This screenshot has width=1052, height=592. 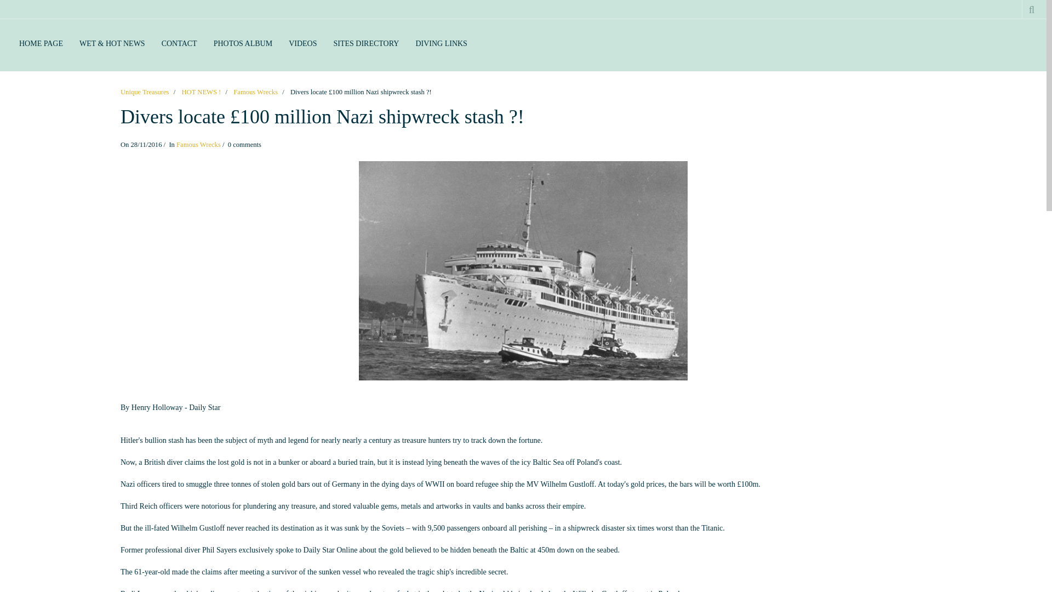 I want to click on VIDEOS, so click(x=302, y=44).